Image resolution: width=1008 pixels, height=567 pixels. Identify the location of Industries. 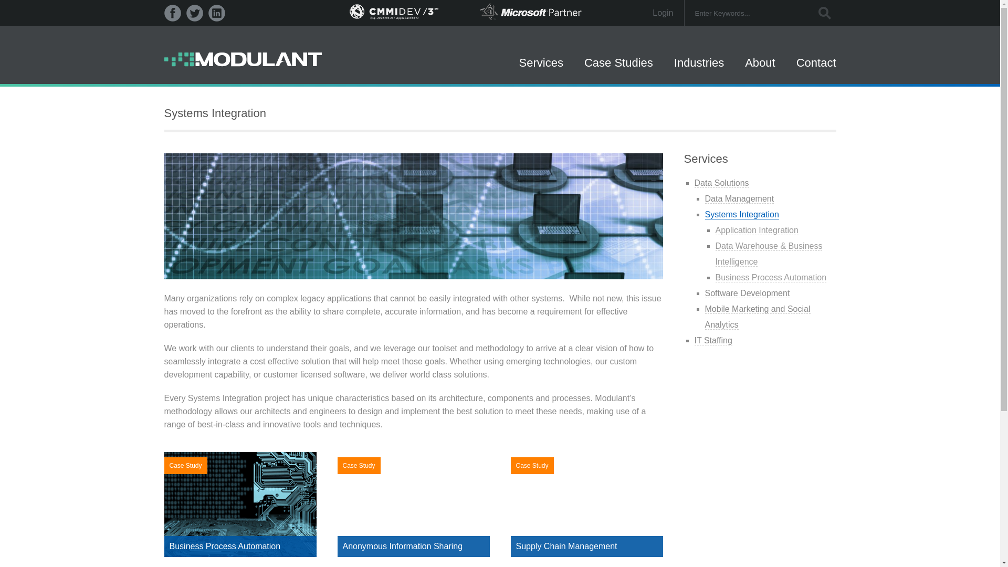
(699, 68).